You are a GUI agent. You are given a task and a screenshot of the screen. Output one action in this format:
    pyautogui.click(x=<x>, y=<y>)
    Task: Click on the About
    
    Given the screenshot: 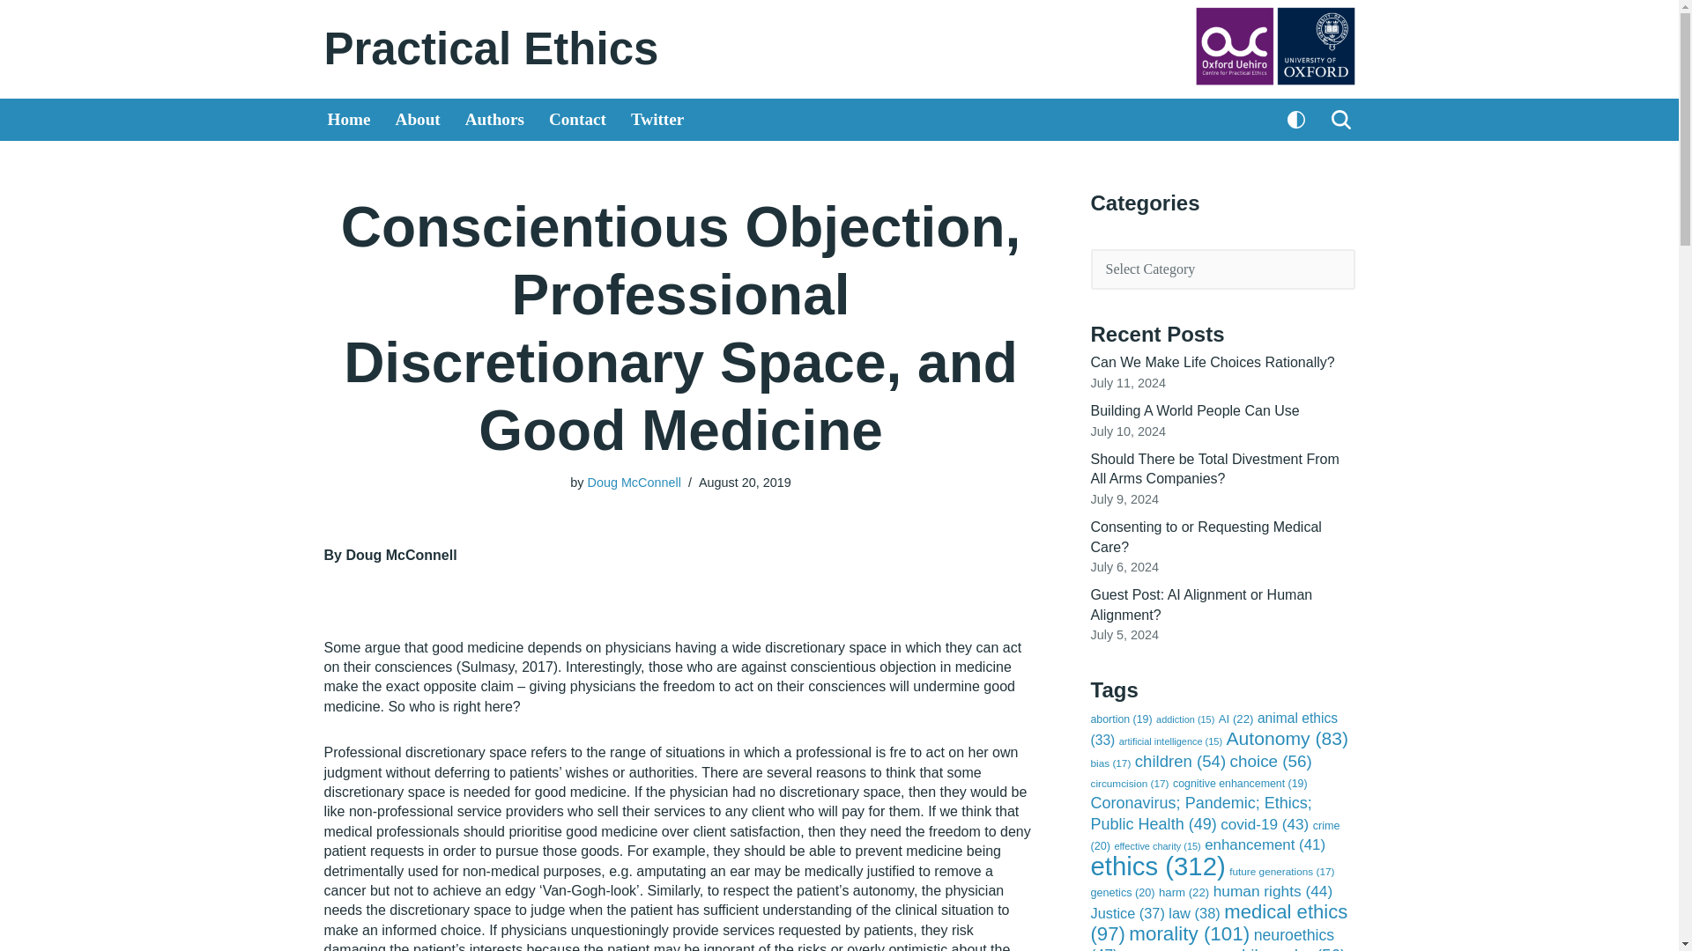 What is the action you would take?
    pyautogui.click(x=418, y=120)
    